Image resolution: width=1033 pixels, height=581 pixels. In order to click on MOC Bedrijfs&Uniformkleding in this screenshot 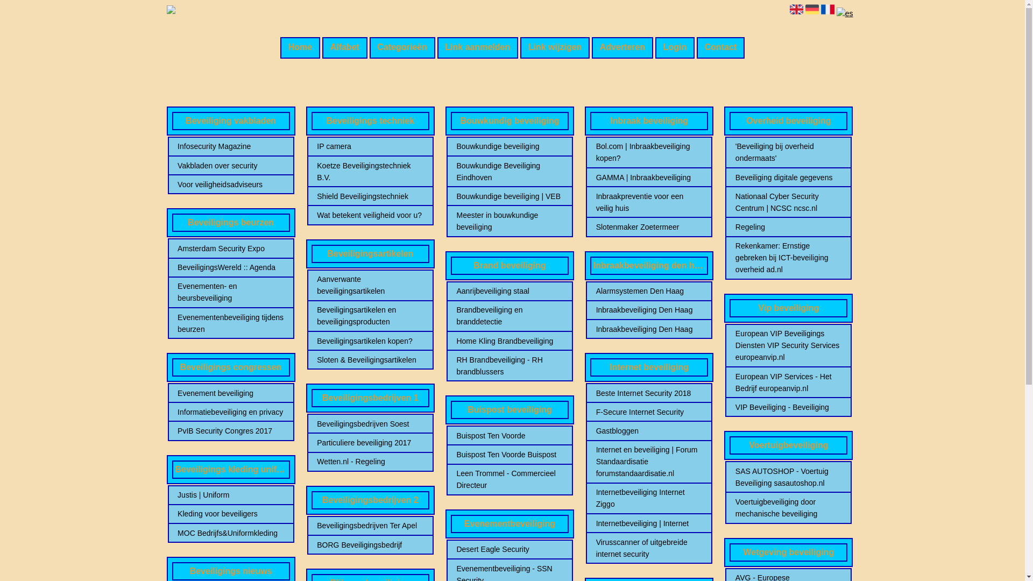, I will do `click(231, 533)`.